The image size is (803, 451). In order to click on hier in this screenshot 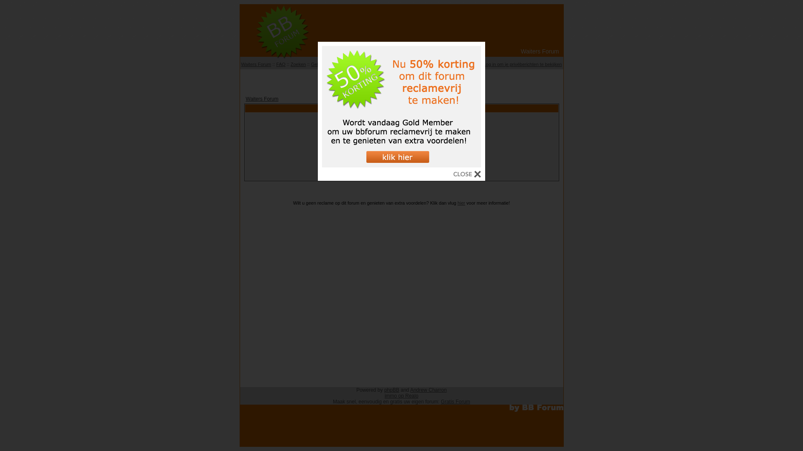, I will do `click(461, 203)`.